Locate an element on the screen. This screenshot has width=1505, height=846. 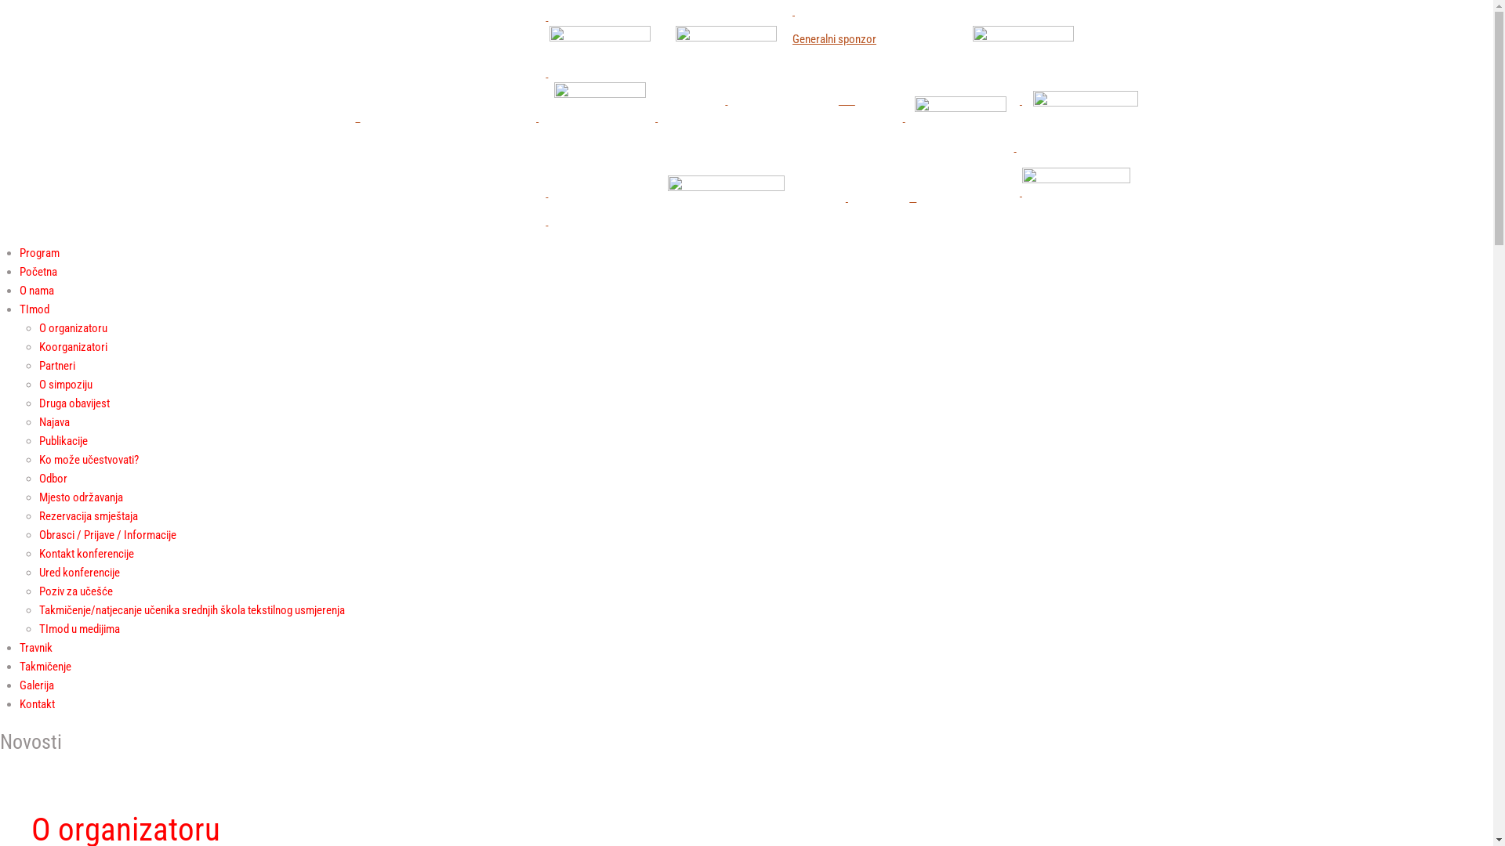
Publikacije is located at coordinates (63, 441).